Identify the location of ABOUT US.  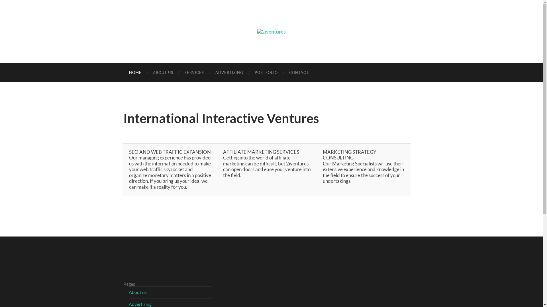
(163, 73).